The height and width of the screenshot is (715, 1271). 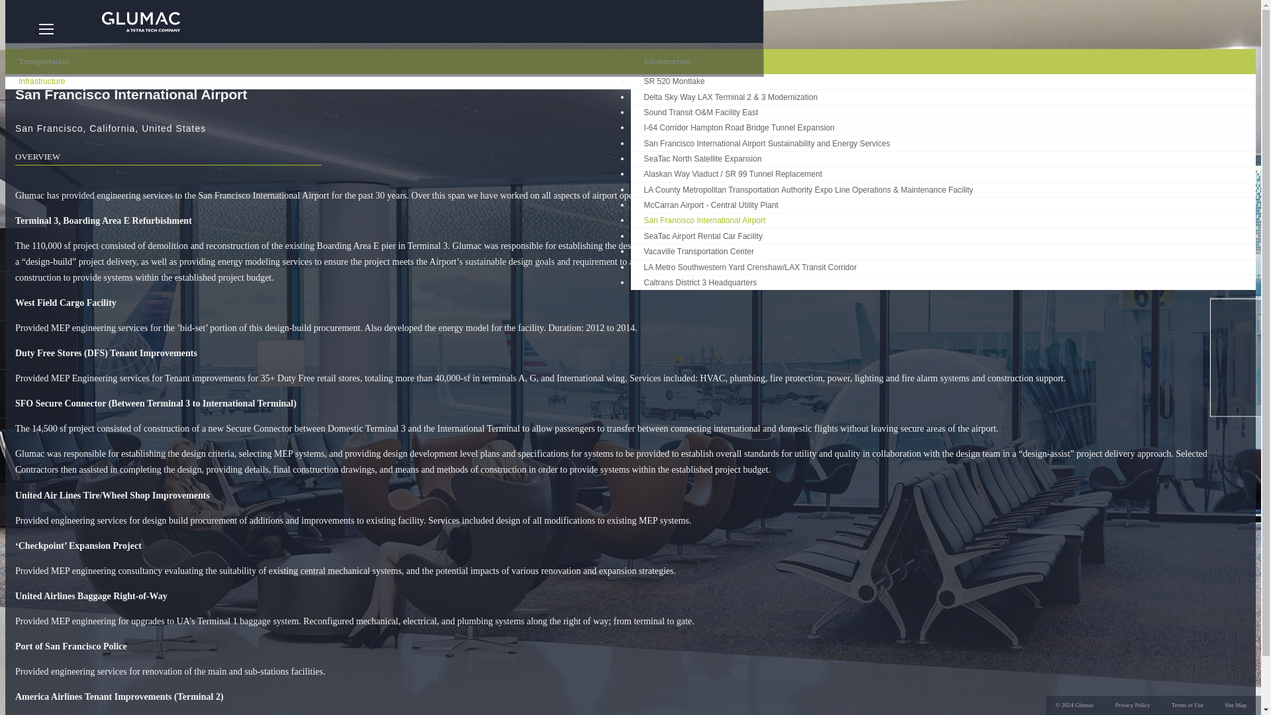 What do you see at coordinates (564, 21) in the screenshot?
I see `CAREERS` at bounding box center [564, 21].